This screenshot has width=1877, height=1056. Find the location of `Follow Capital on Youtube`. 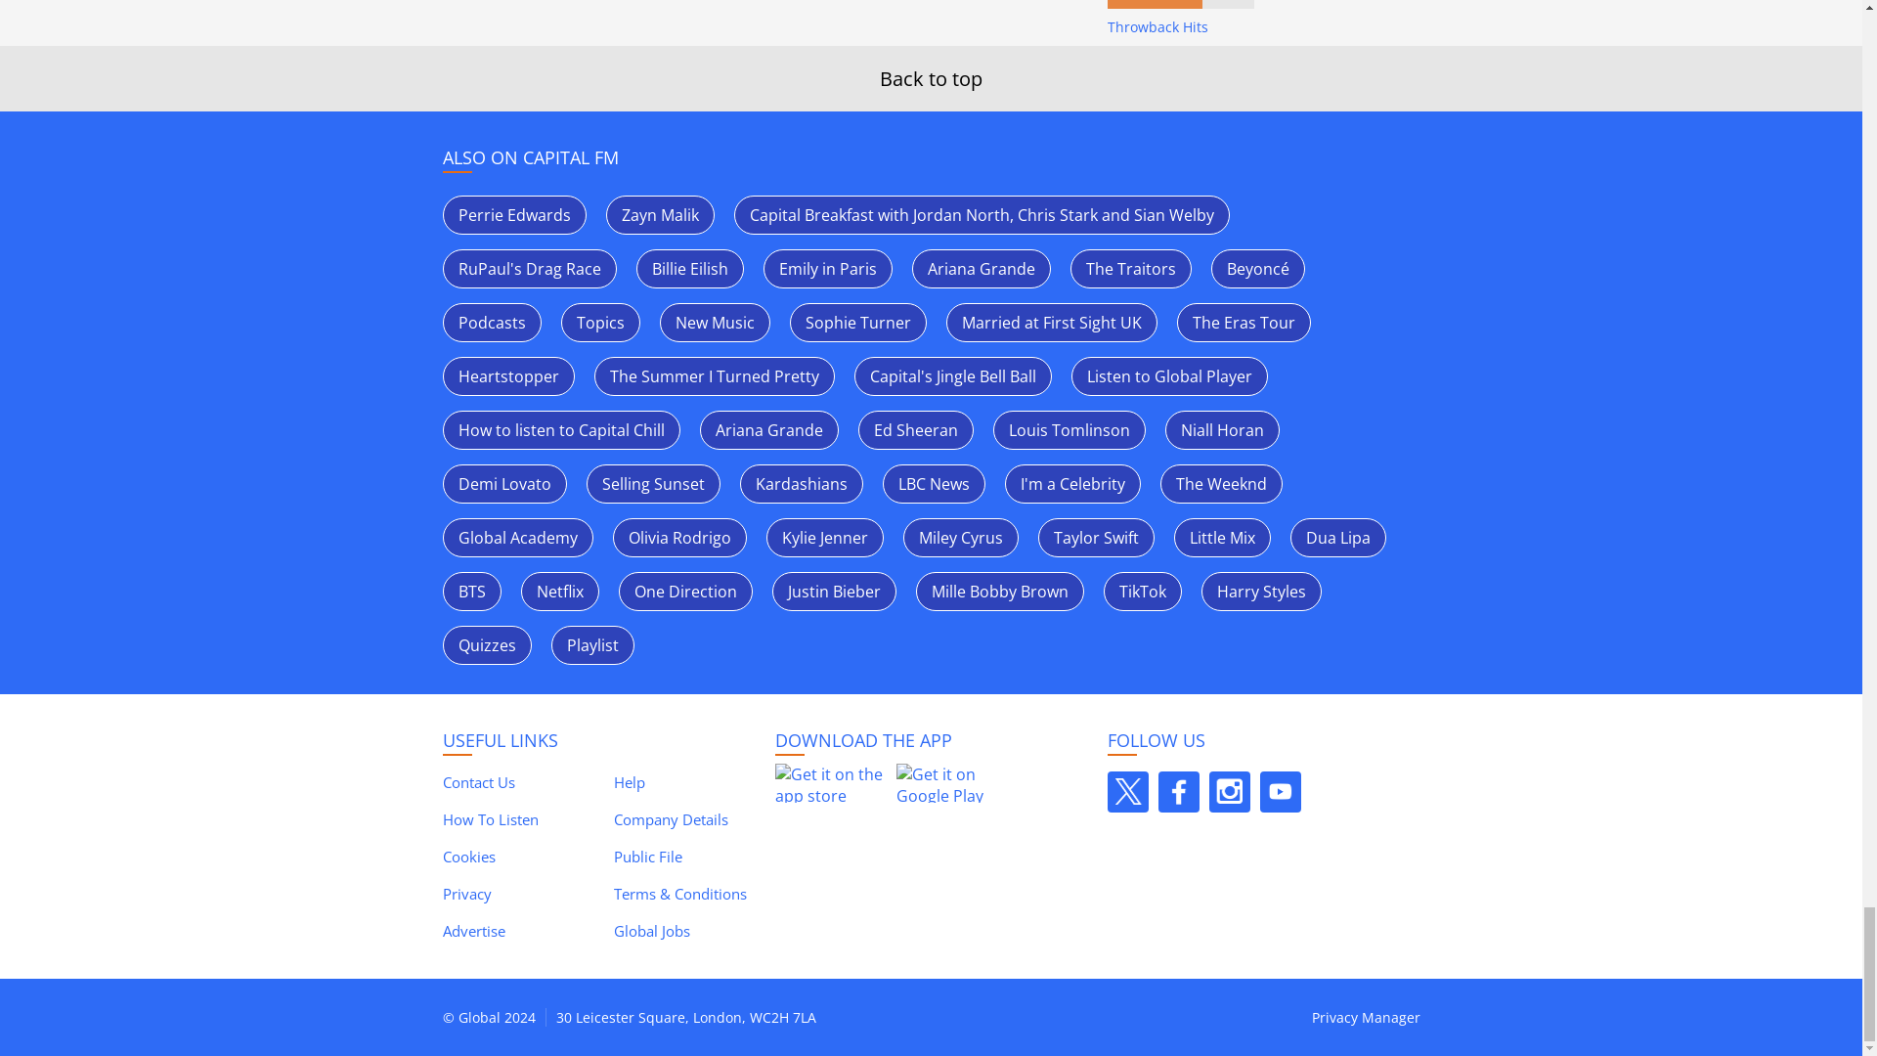

Follow Capital on Youtube is located at coordinates (1280, 792).